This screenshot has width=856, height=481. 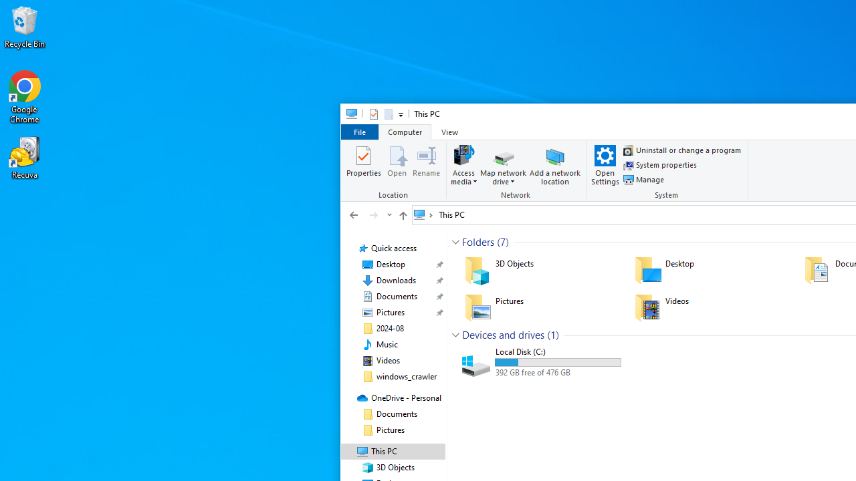 I want to click on Name, so click(x=558, y=351).